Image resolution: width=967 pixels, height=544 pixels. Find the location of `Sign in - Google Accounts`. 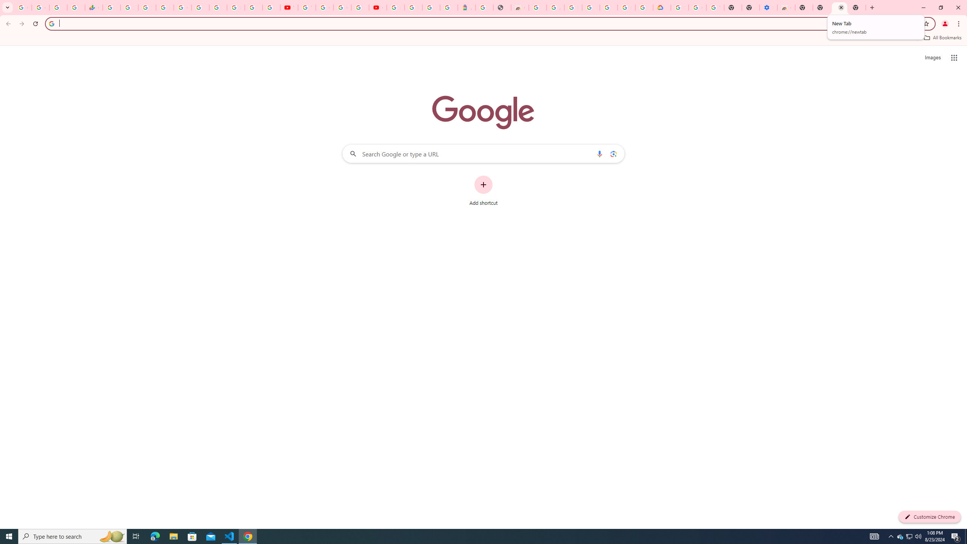

Sign in - Google Accounts is located at coordinates (165, 8).